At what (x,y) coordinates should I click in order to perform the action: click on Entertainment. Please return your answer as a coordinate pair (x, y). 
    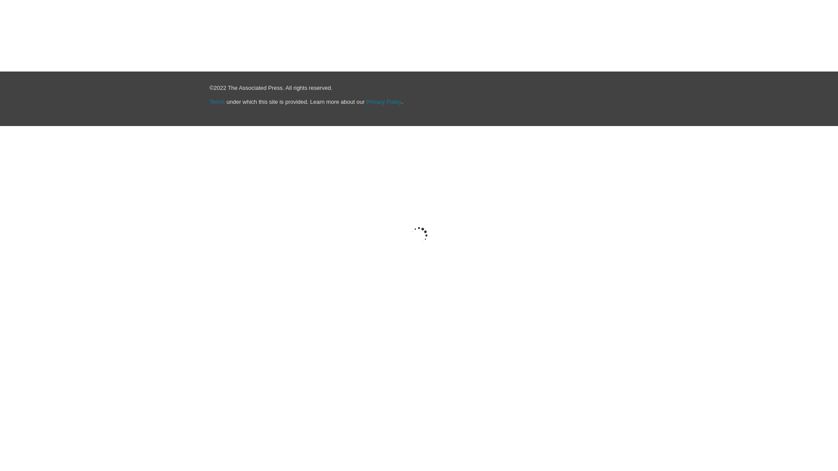
    Looking at the image, I should click on (540, 24).